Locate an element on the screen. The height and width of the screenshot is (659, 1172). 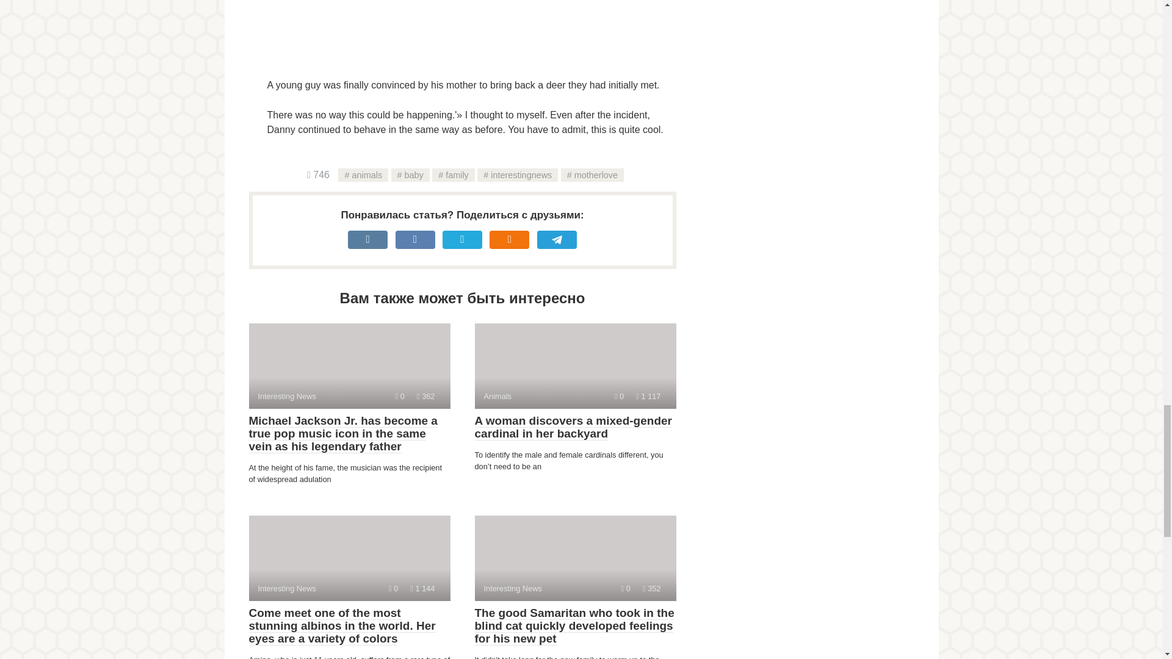
A woman discovers a mixed-gender cardinal in her backyard is located at coordinates (517, 175).